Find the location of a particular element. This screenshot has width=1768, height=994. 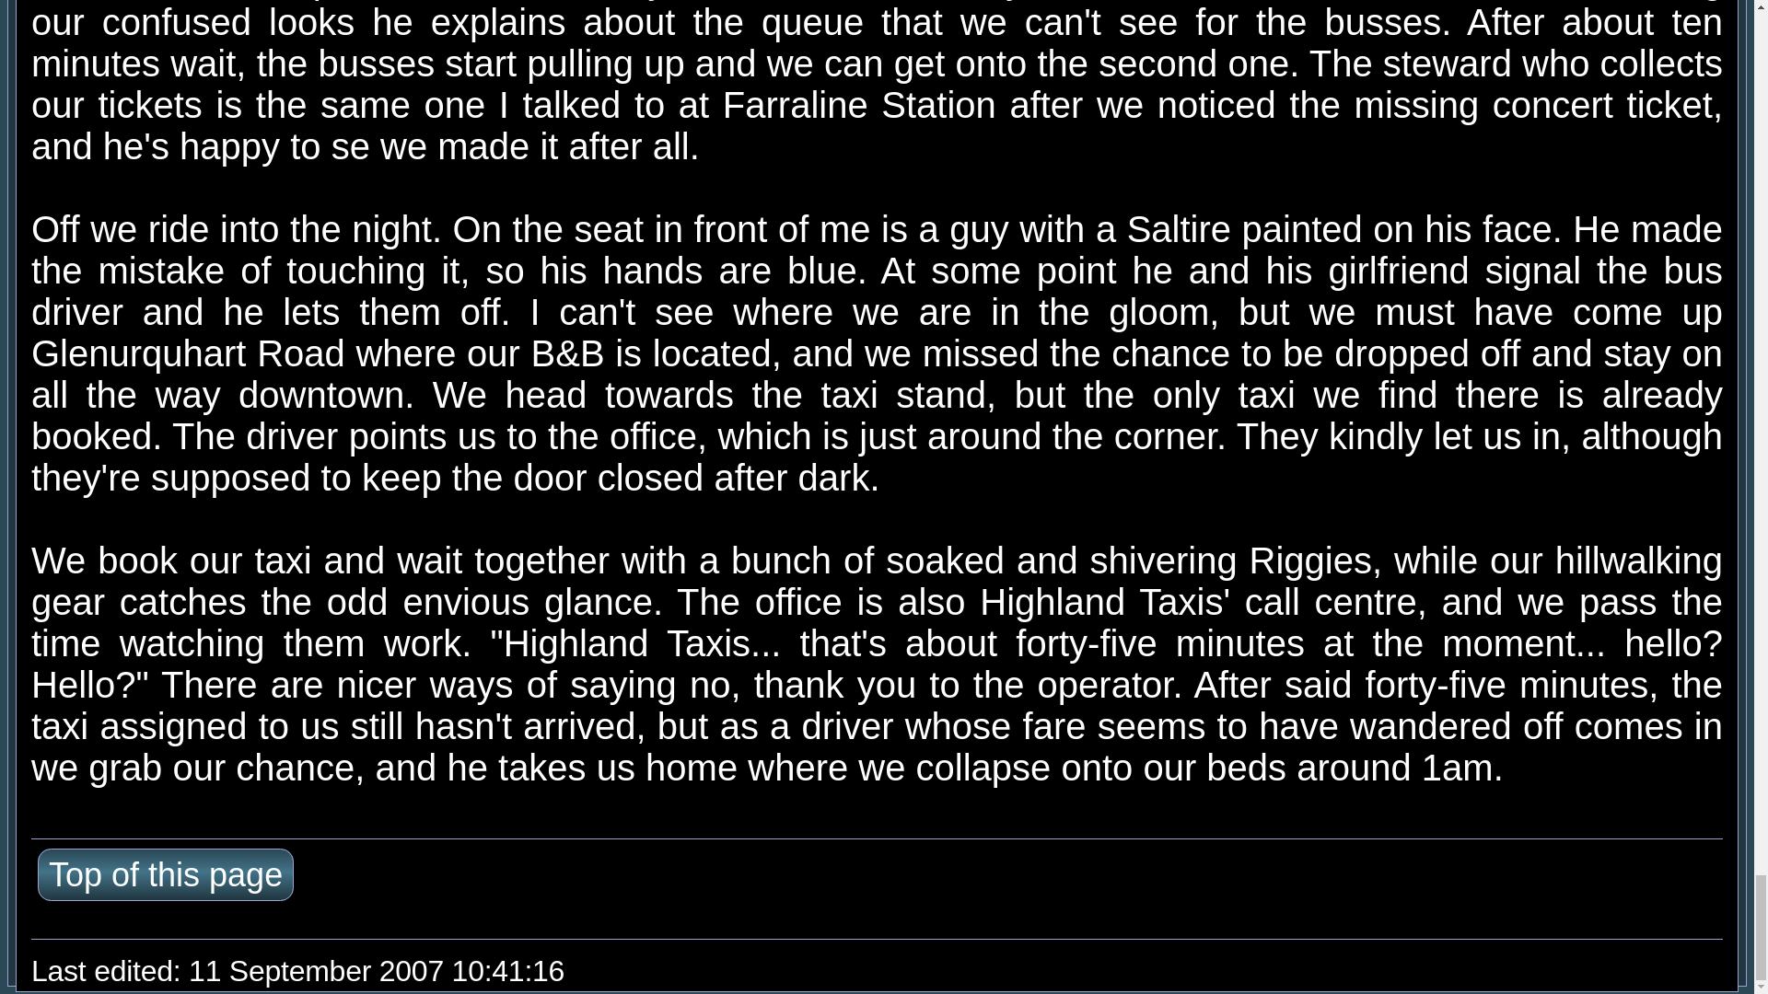

Top of this page is located at coordinates (165, 874).